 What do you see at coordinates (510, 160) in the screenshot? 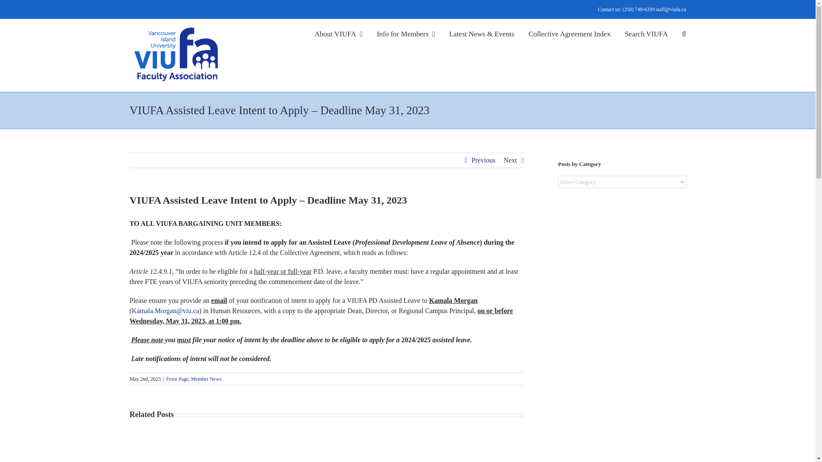
I see `Next` at bounding box center [510, 160].